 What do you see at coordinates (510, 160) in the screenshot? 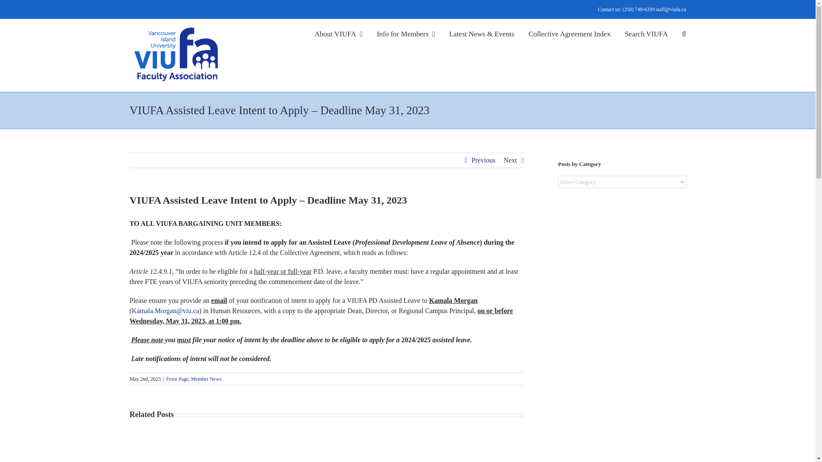
I see `Next` at bounding box center [510, 160].